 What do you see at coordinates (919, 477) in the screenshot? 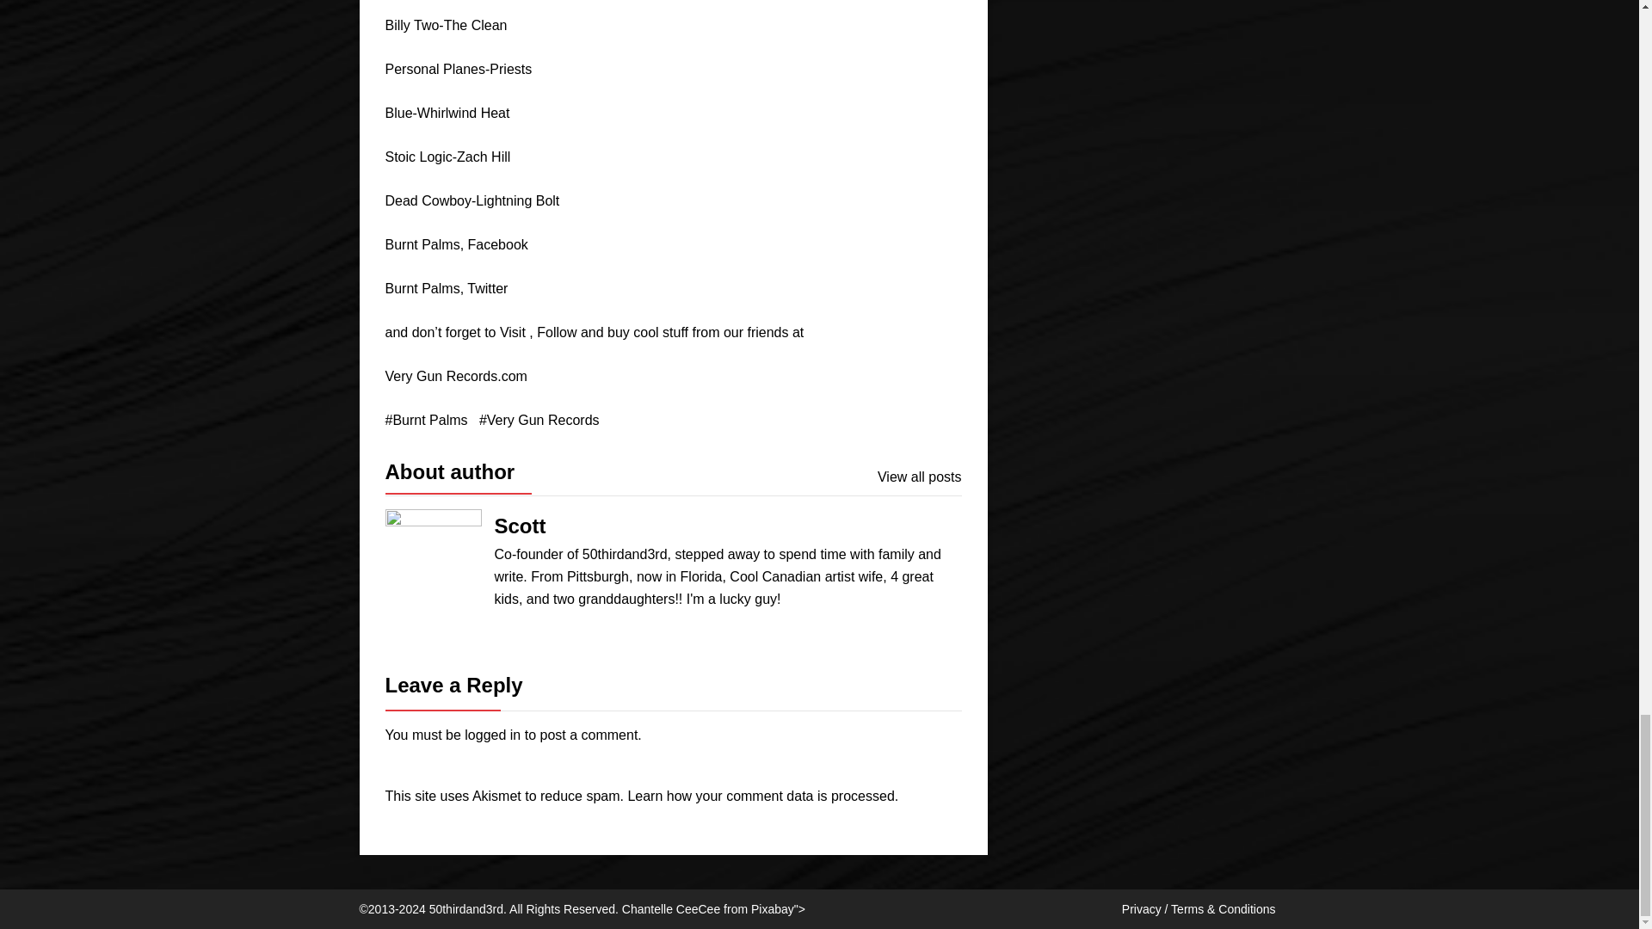
I see `View all posts` at bounding box center [919, 477].